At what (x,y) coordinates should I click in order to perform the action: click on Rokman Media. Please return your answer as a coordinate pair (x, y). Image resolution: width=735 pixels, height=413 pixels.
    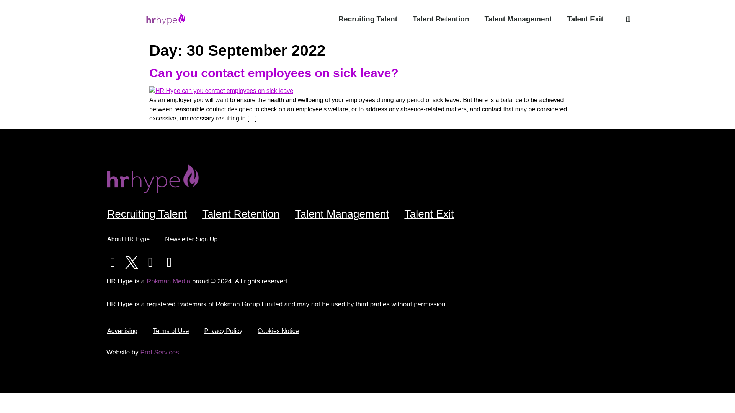
    Looking at the image, I should click on (168, 281).